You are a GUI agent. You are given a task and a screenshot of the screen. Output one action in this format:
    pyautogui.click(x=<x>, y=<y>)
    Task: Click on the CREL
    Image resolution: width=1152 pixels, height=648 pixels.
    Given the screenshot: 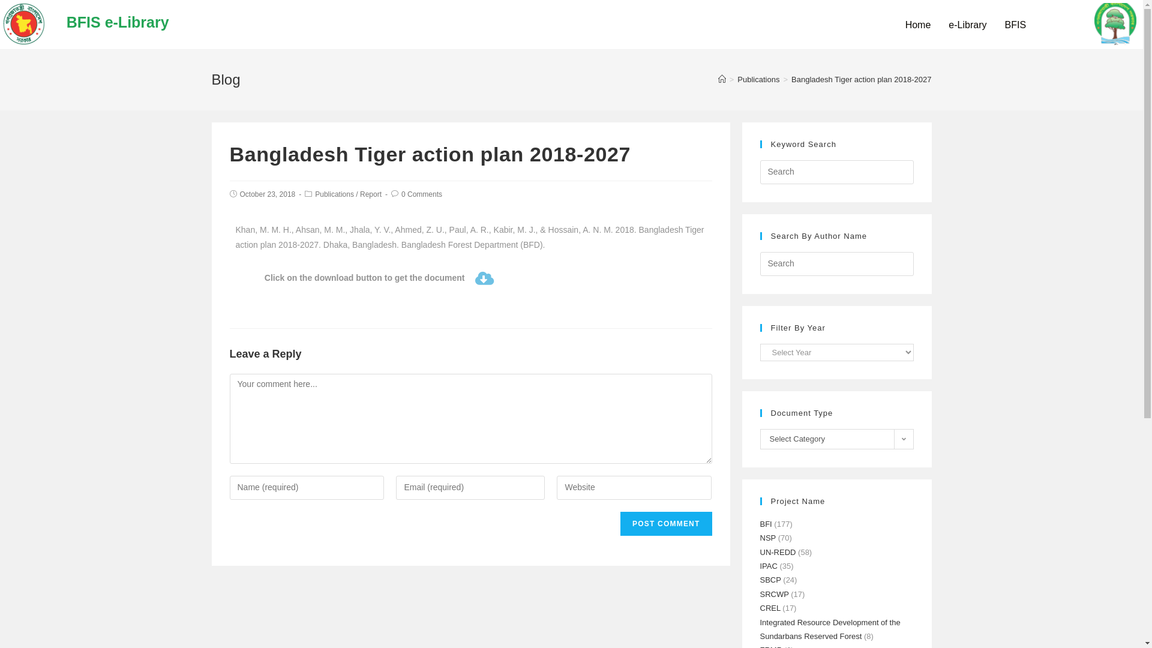 What is the action you would take?
    pyautogui.click(x=770, y=608)
    